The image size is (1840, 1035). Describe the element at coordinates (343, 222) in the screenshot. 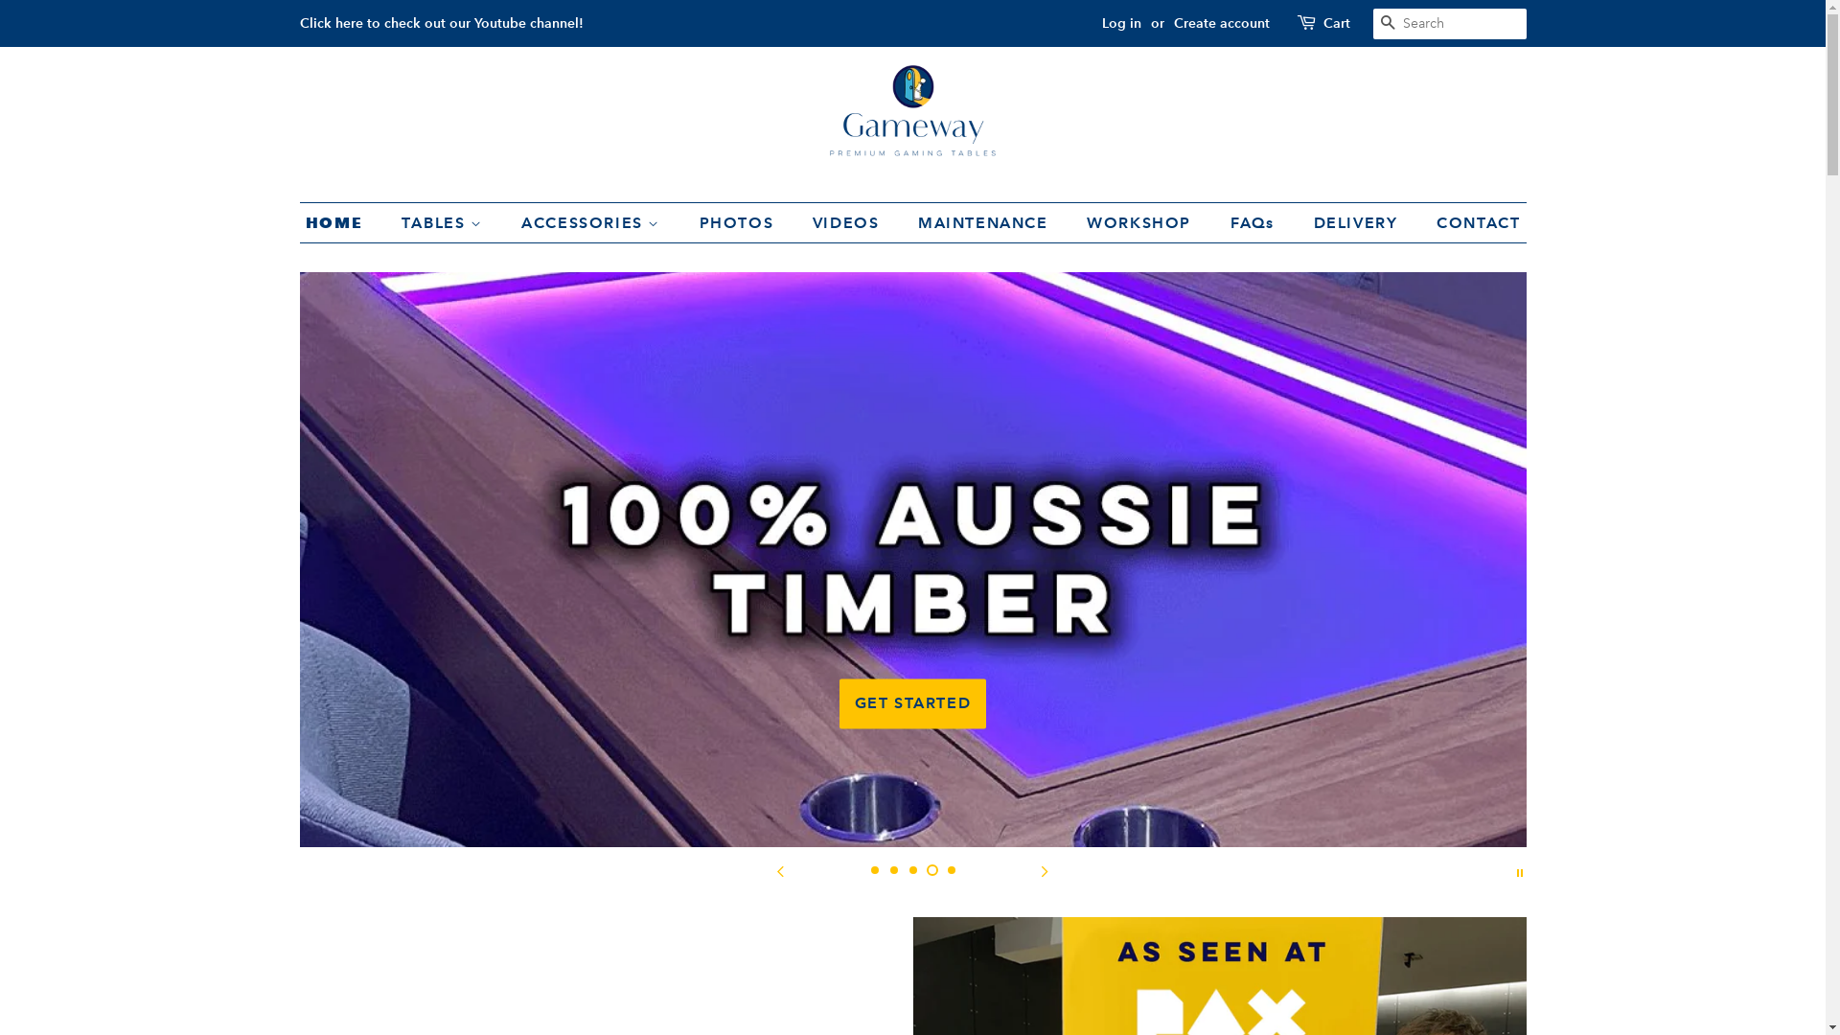

I see `HOME` at that location.